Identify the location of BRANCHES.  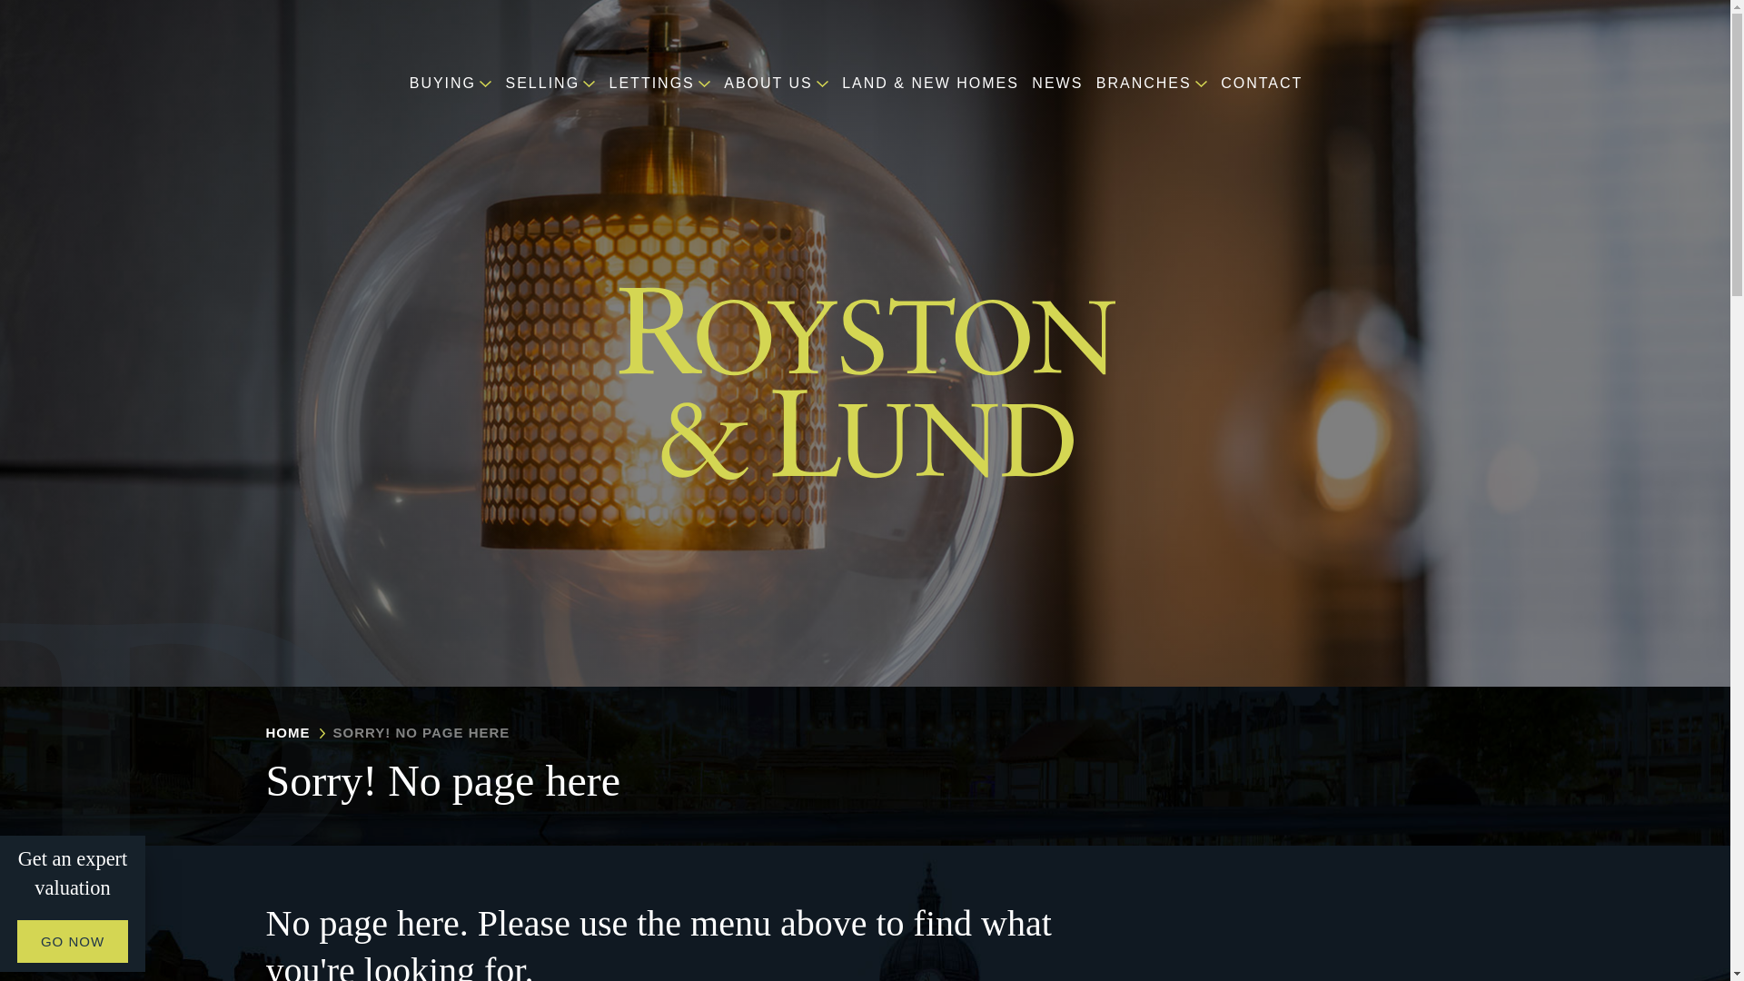
(1157, 84).